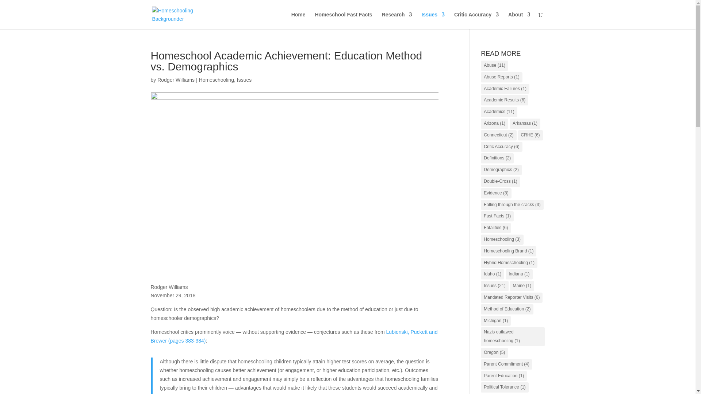  I want to click on Posts by Rodger Williams, so click(176, 80).